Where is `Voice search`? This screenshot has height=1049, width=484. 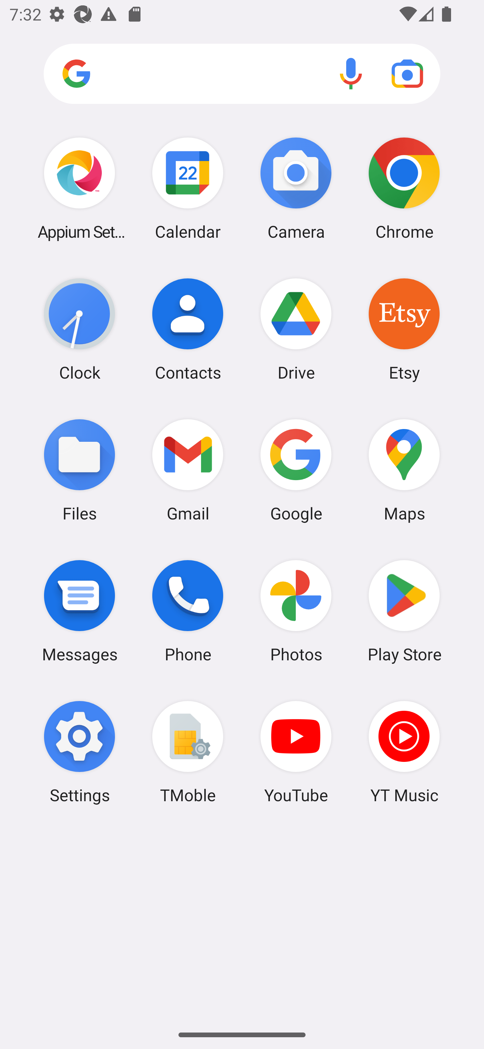 Voice search is located at coordinates (351, 73).